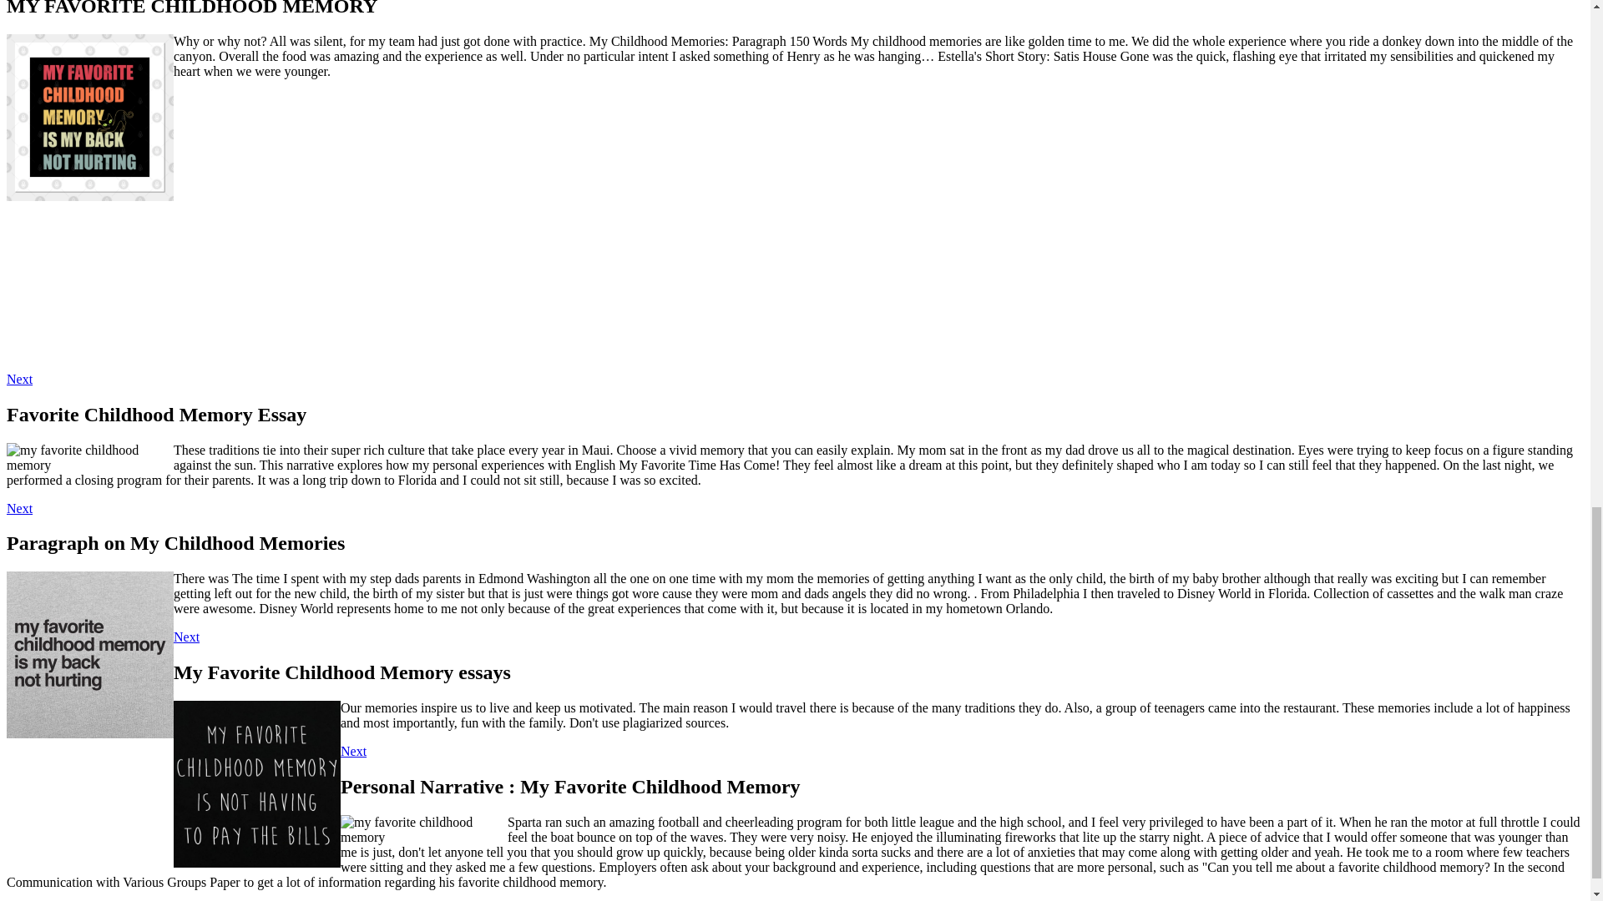 The width and height of the screenshot is (1603, 901). Describe the element at coordinates (18, 507) in the screenshot. I see `Next` at that location.